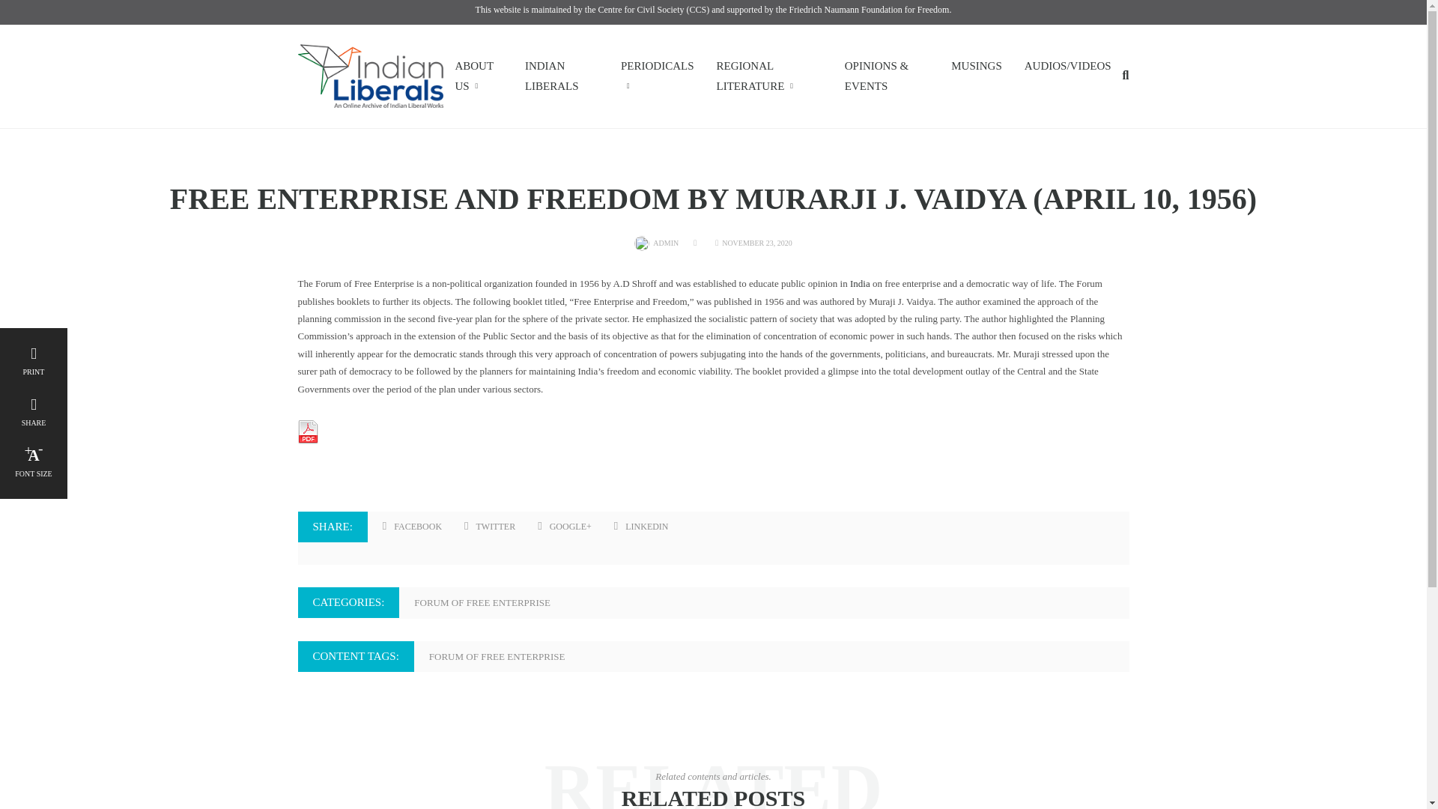 The image size is (1438, 809). What do you see at coordinates (641, 527) in the screenshot?
I see `Share toLinkedin` at bounding box center [641, 527].